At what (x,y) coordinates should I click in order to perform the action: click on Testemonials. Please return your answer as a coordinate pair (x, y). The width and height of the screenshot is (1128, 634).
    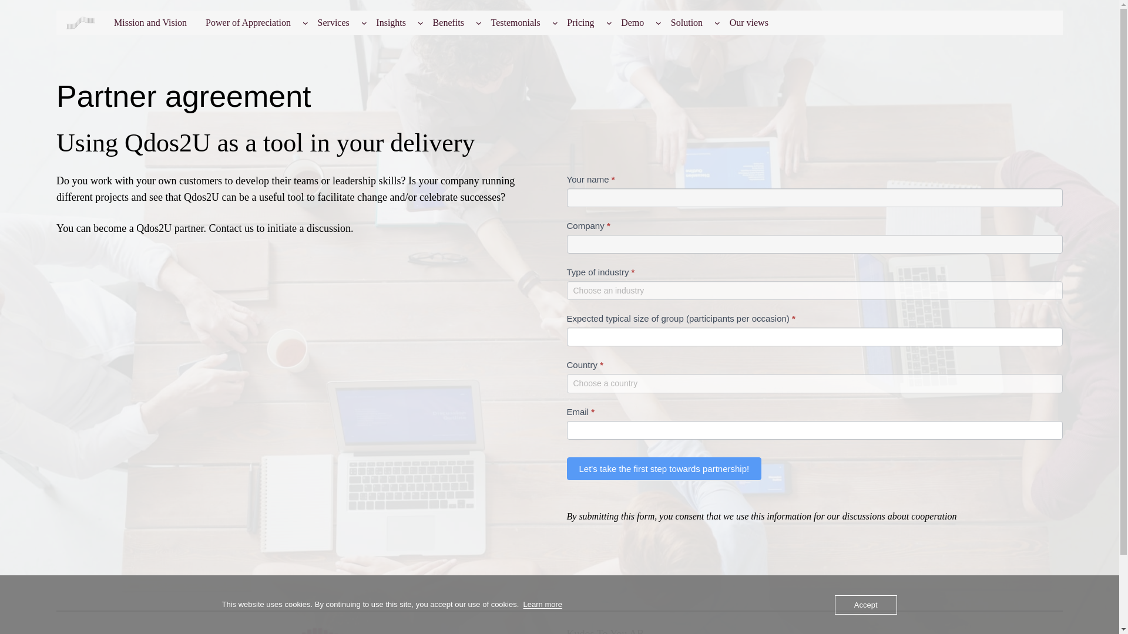
    Looking at the image, I should click on (516, 23).